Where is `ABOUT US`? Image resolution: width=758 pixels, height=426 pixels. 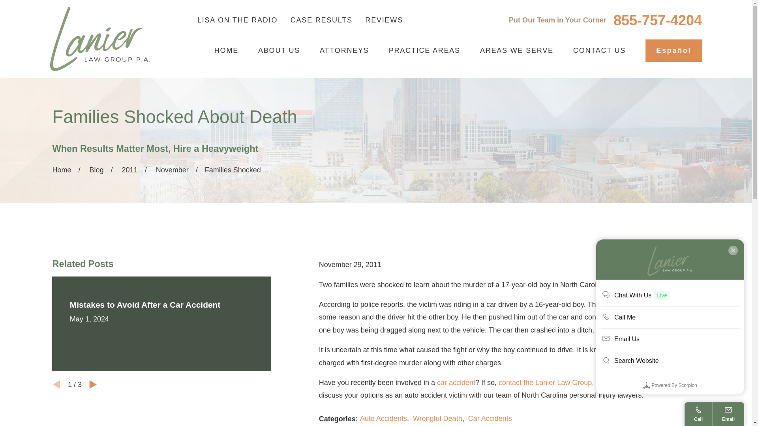
ABOUT US is located at coordinates (279, 50).